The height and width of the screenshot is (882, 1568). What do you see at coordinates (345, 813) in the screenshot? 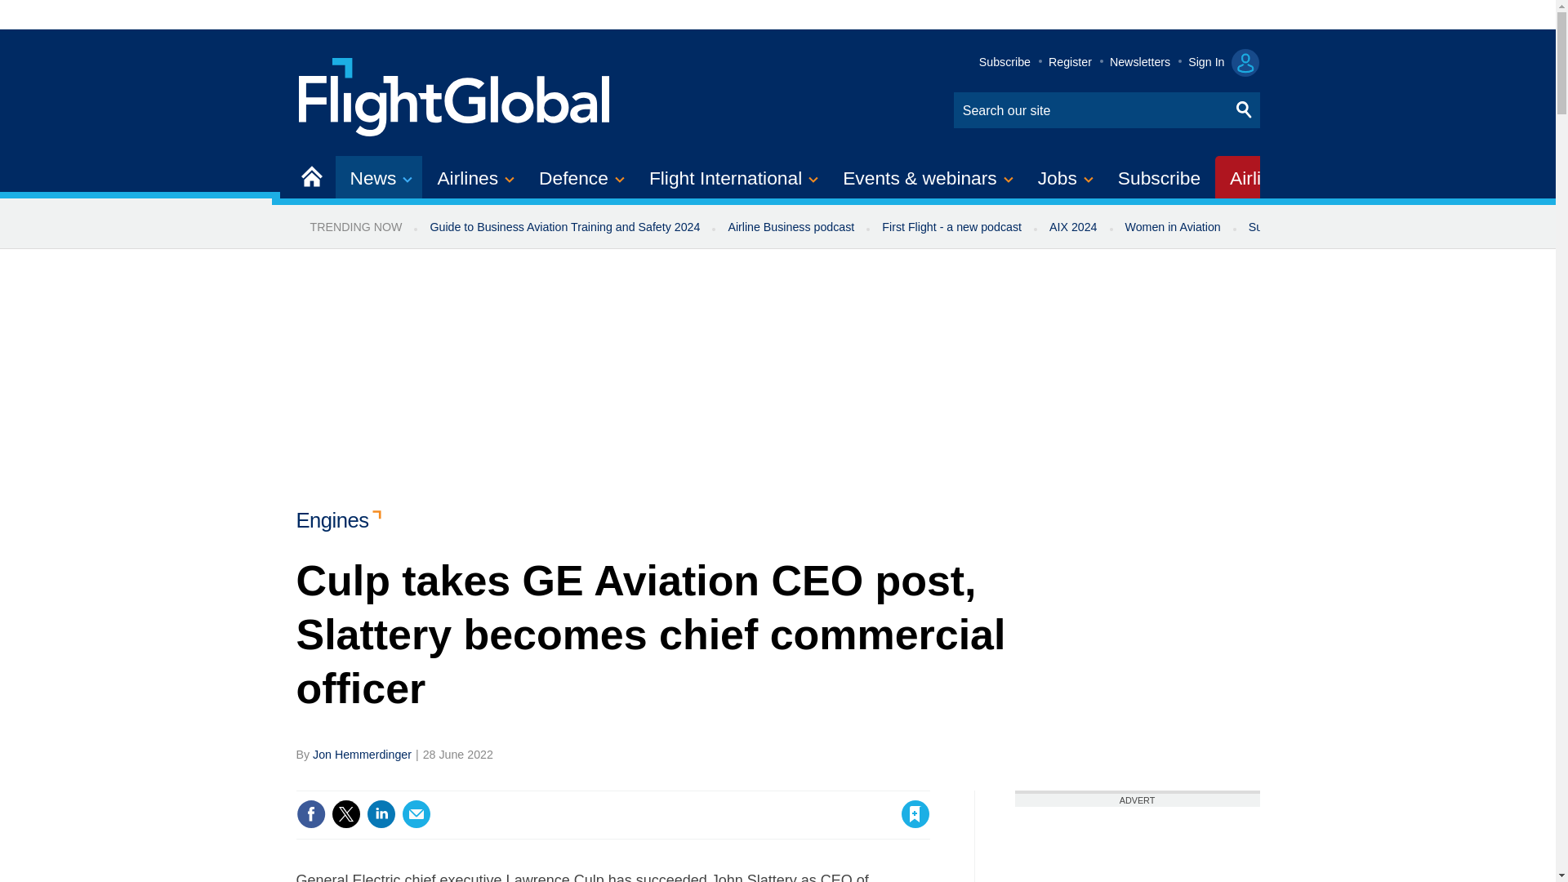
I see `Share this on Twitter` at bounding box center [345, 813].